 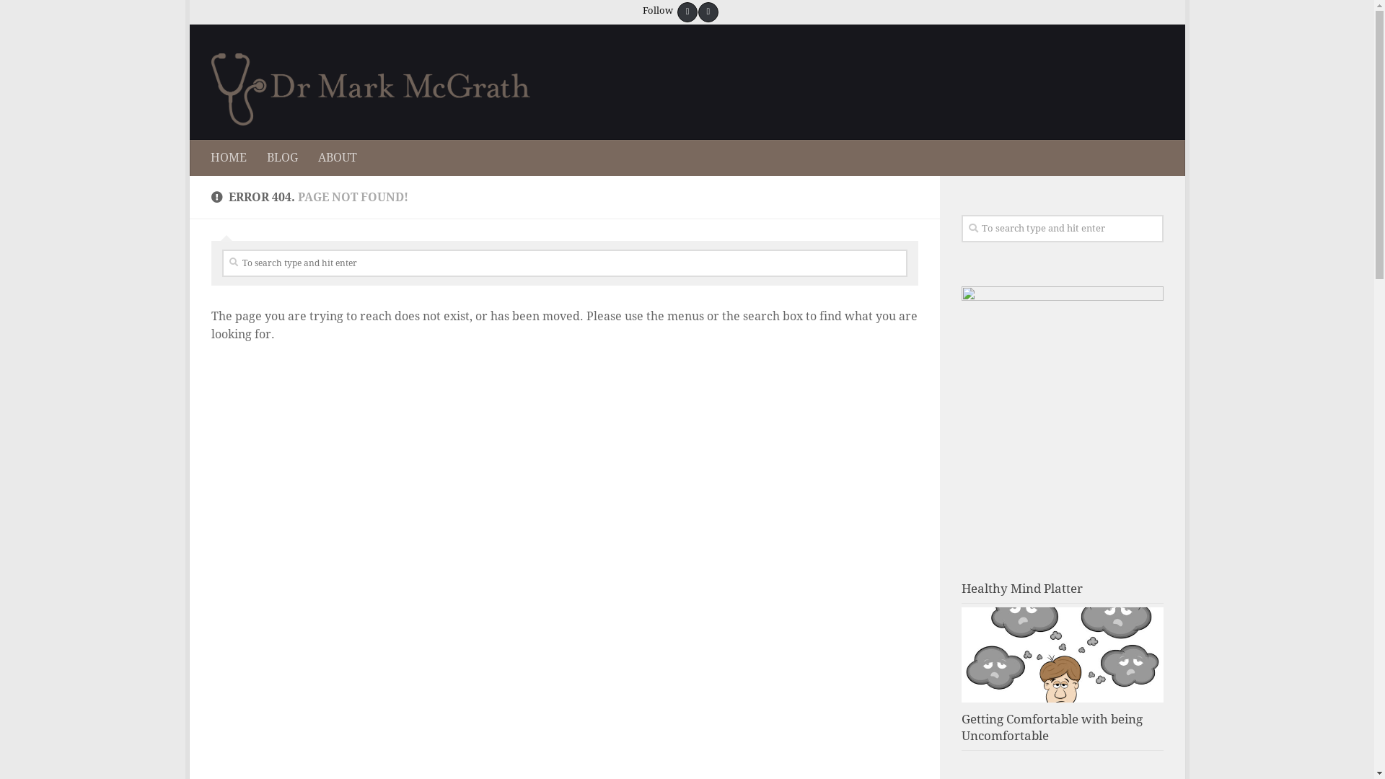 I want to click on Dr Mark McGrath | Home page, so click(x=371, y=89).